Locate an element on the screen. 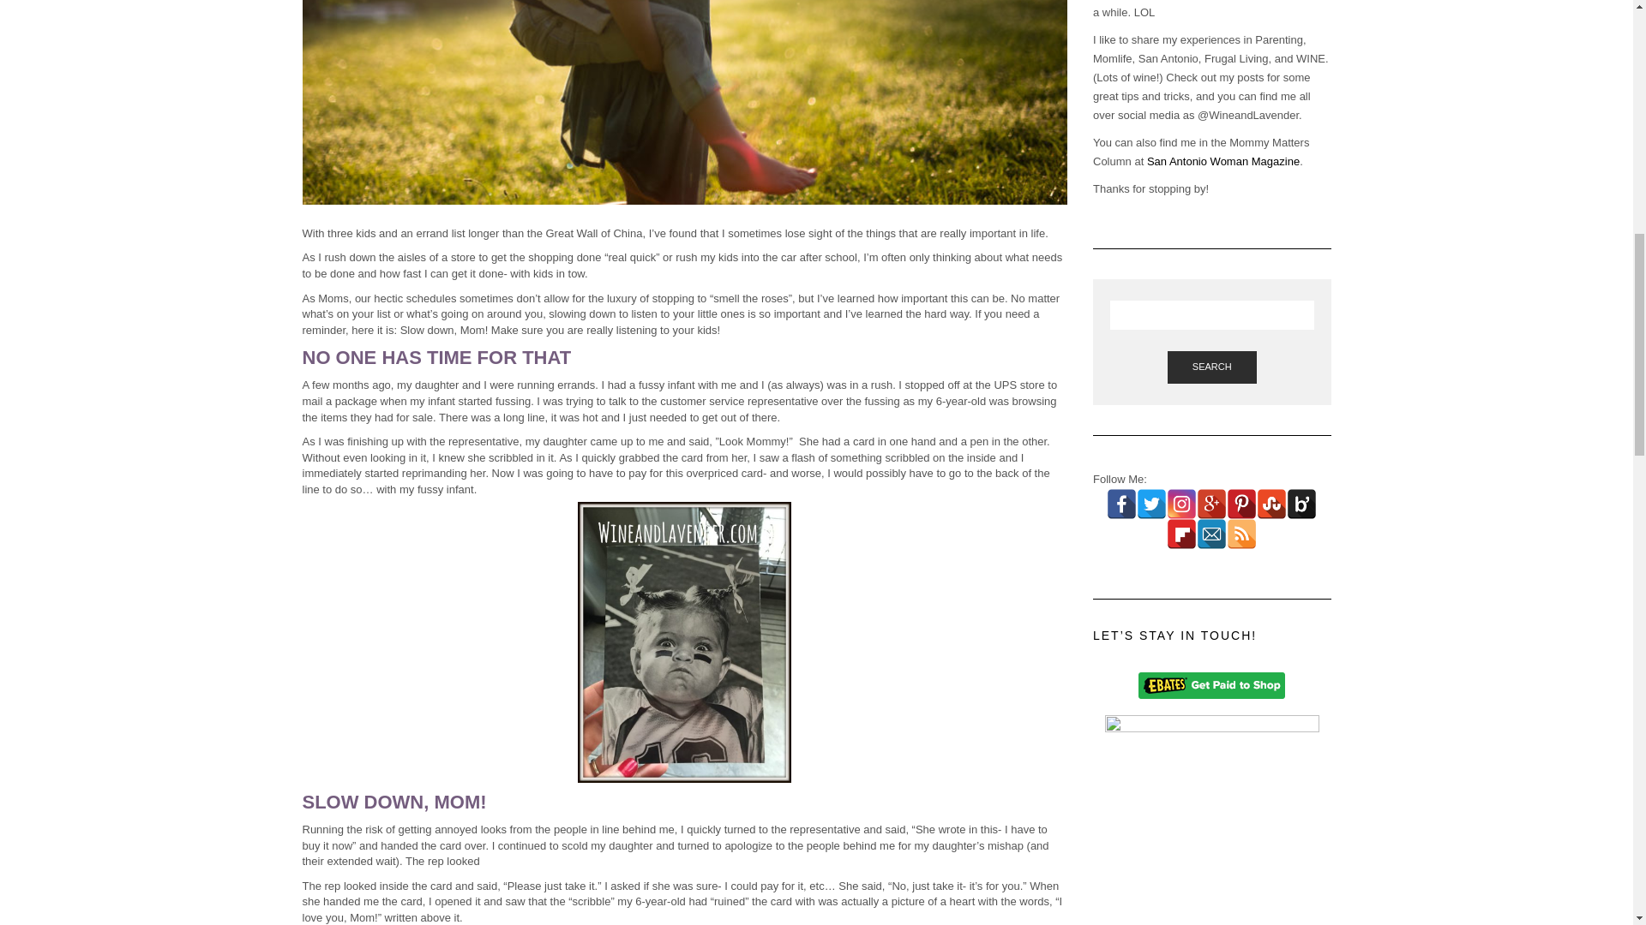  RSS Feed is located at coordinates (1241, 335).